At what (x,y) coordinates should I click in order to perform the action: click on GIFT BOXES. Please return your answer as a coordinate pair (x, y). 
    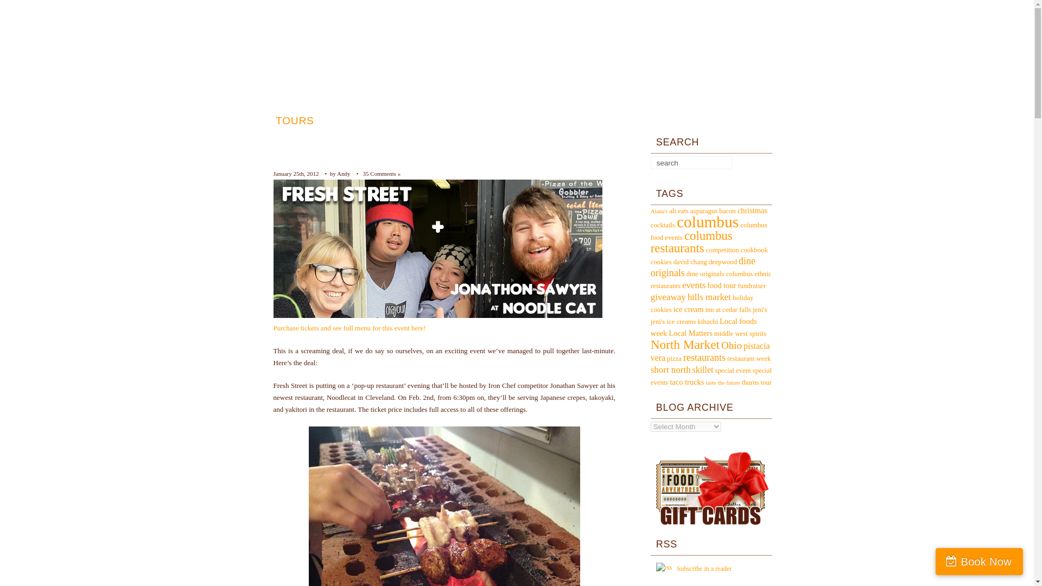
    Looking at the image, I should click on (561, 120).